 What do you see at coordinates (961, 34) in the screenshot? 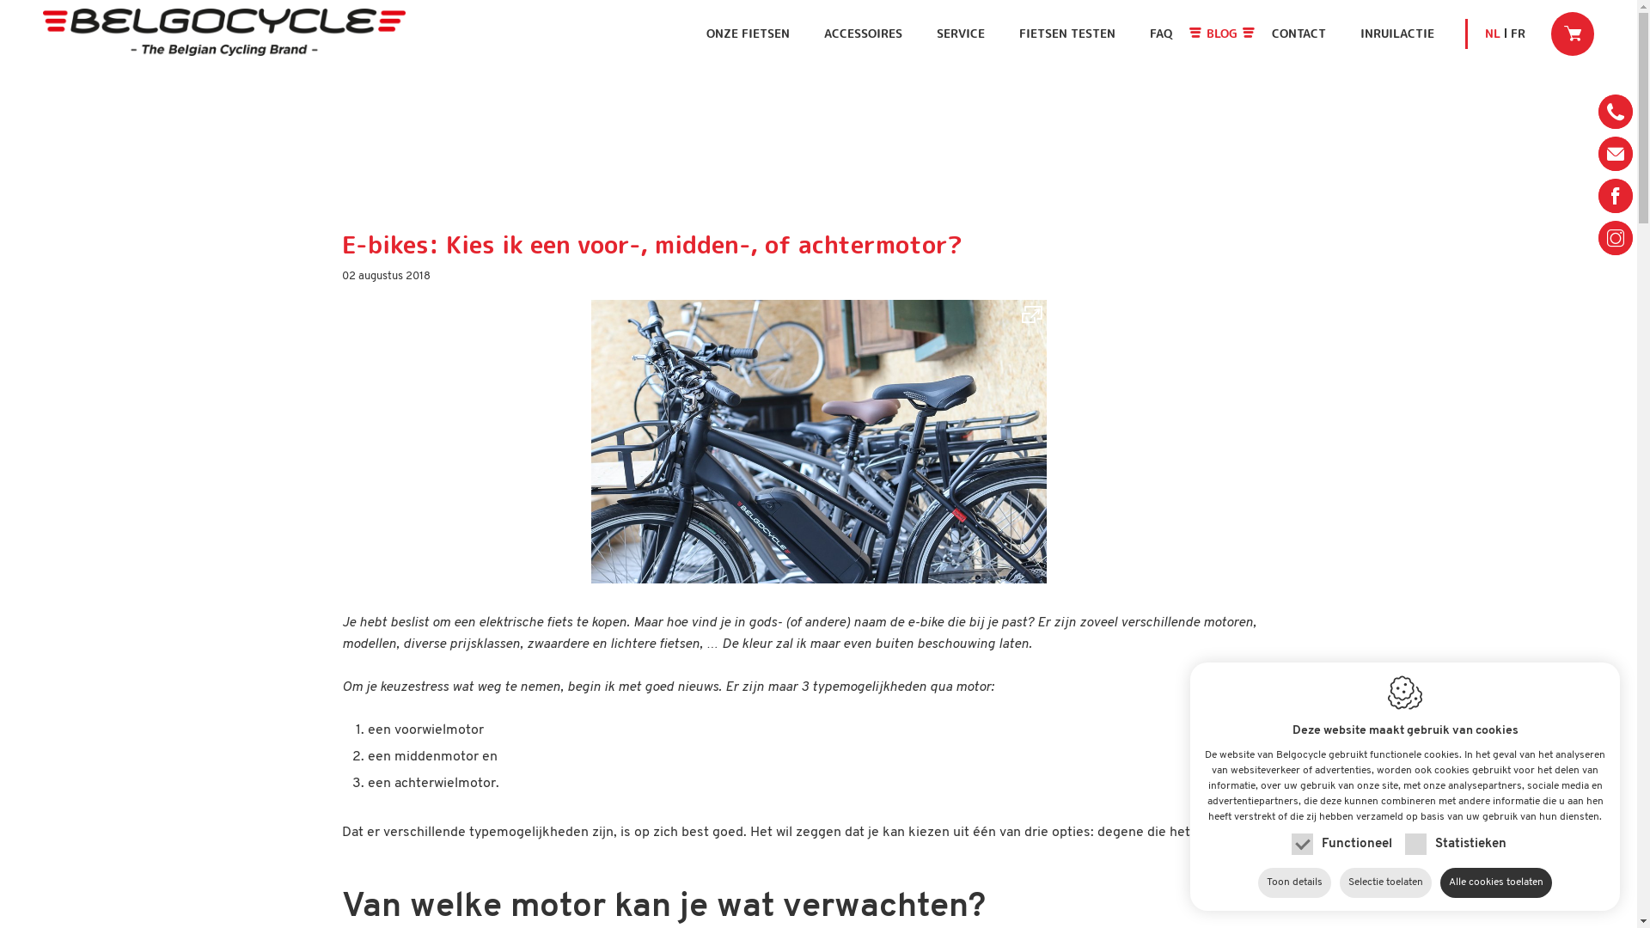
I see `SERVICE` at bounding box center [961, 34].